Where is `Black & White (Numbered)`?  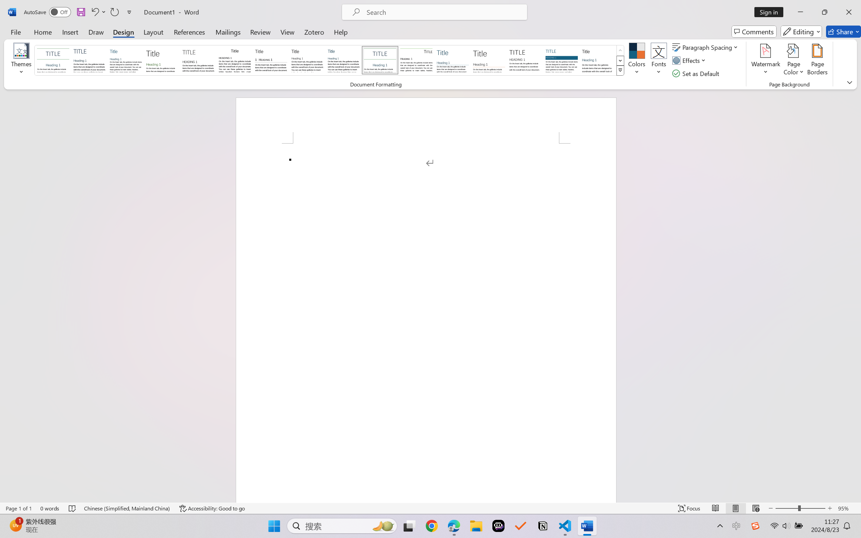
Black & White (Numbered) is located at coordinates (271, 60).